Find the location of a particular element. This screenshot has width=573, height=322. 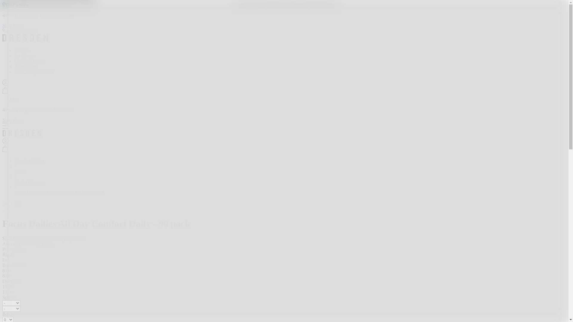

Book an optometrist is located at coordinates (34, 72).